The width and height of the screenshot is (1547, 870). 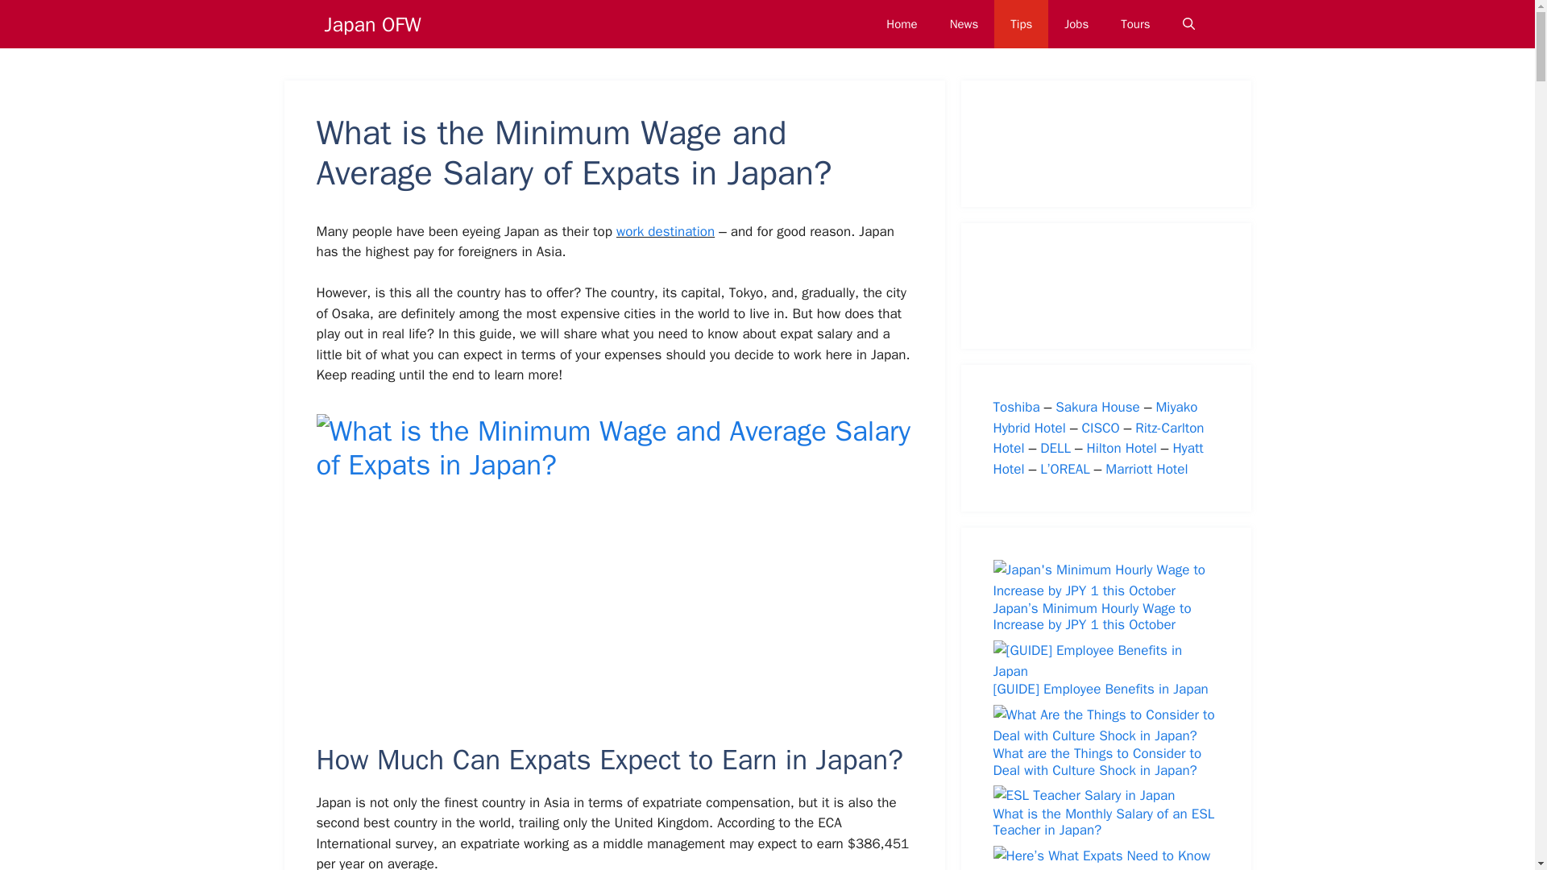 What do you see at coordinates (964, 24) in the screenshot?
I see `News` at bounding box center [964, 24].